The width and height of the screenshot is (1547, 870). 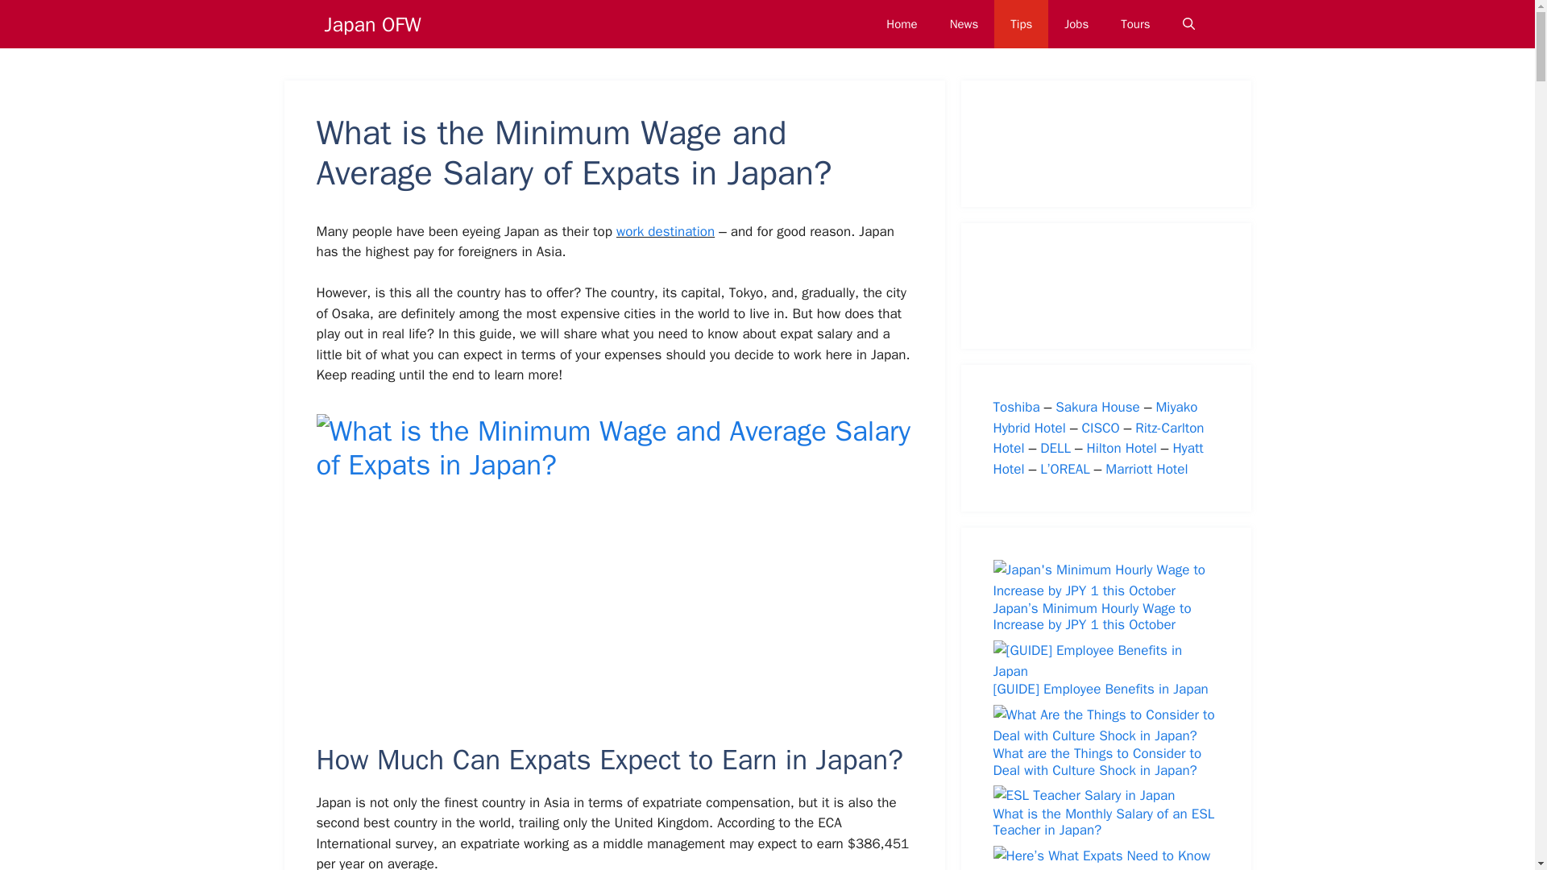 What do you see at coordinates (964, 24) in the screenshot?
I see `News` at bounding box center [964, 24].